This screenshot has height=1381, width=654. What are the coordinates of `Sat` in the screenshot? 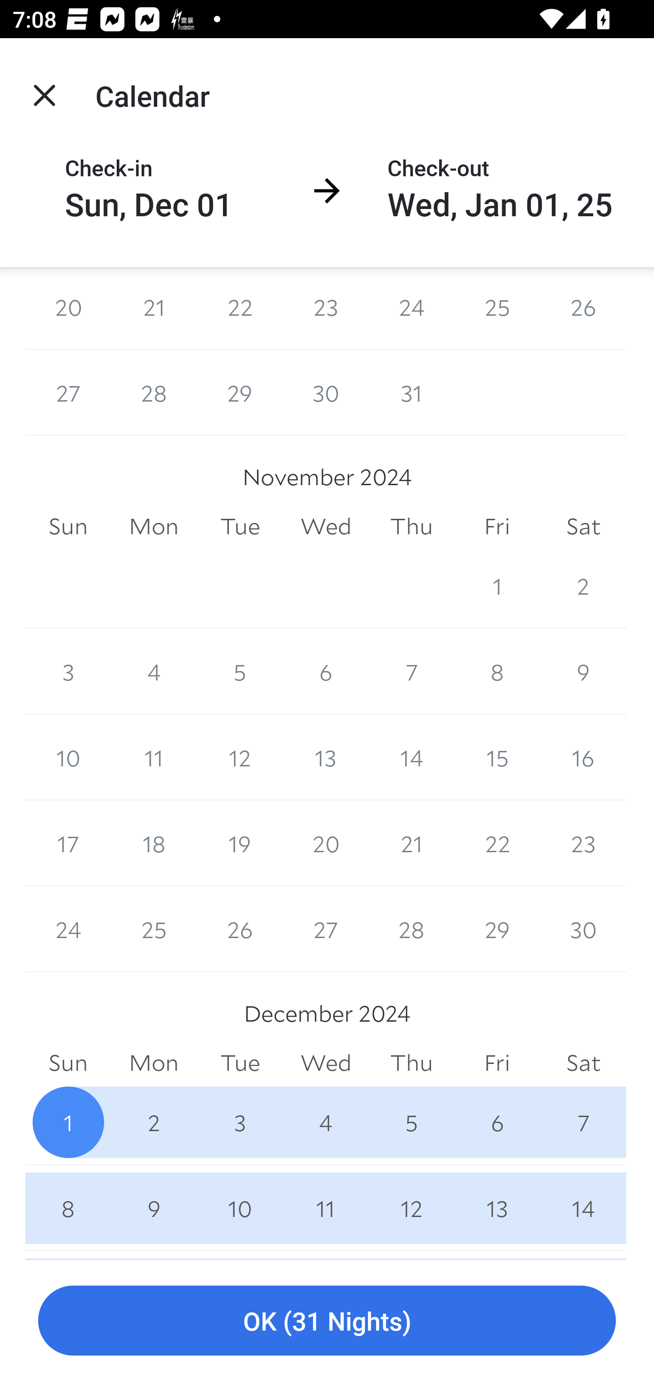 It's located at (583, 526).